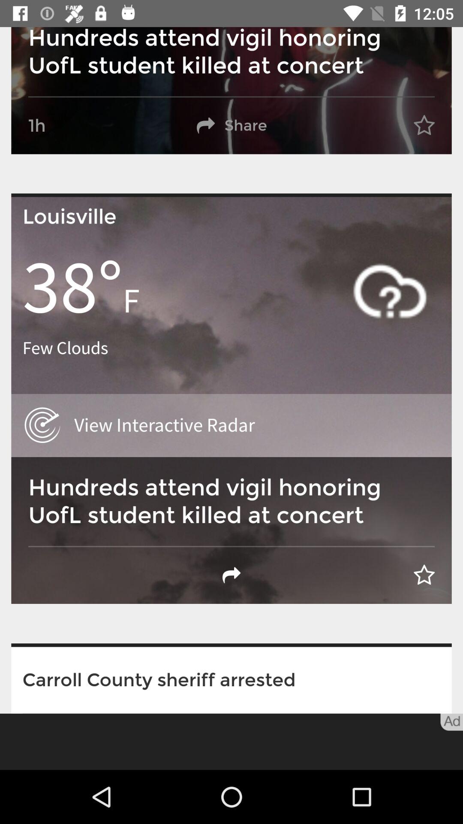 The image size is (463, 824). I want to click on go to the star icon shown on the top right corner of second image, so click(424, 575).